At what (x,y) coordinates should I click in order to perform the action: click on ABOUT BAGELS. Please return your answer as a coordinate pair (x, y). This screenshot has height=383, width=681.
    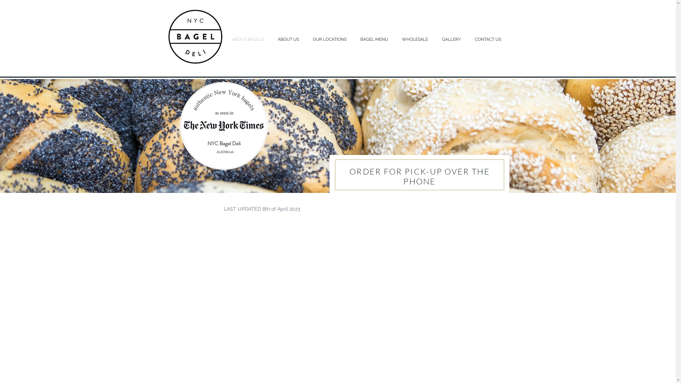
    Looking at the image, I should click on (249, 40).